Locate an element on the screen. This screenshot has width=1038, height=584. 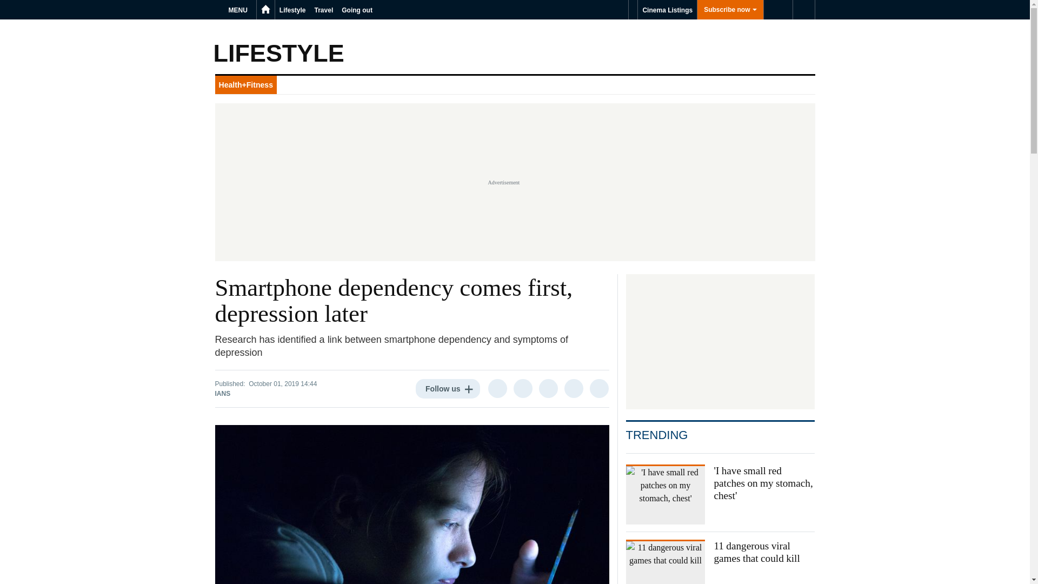
MENU is located at coordinates (239, 10).